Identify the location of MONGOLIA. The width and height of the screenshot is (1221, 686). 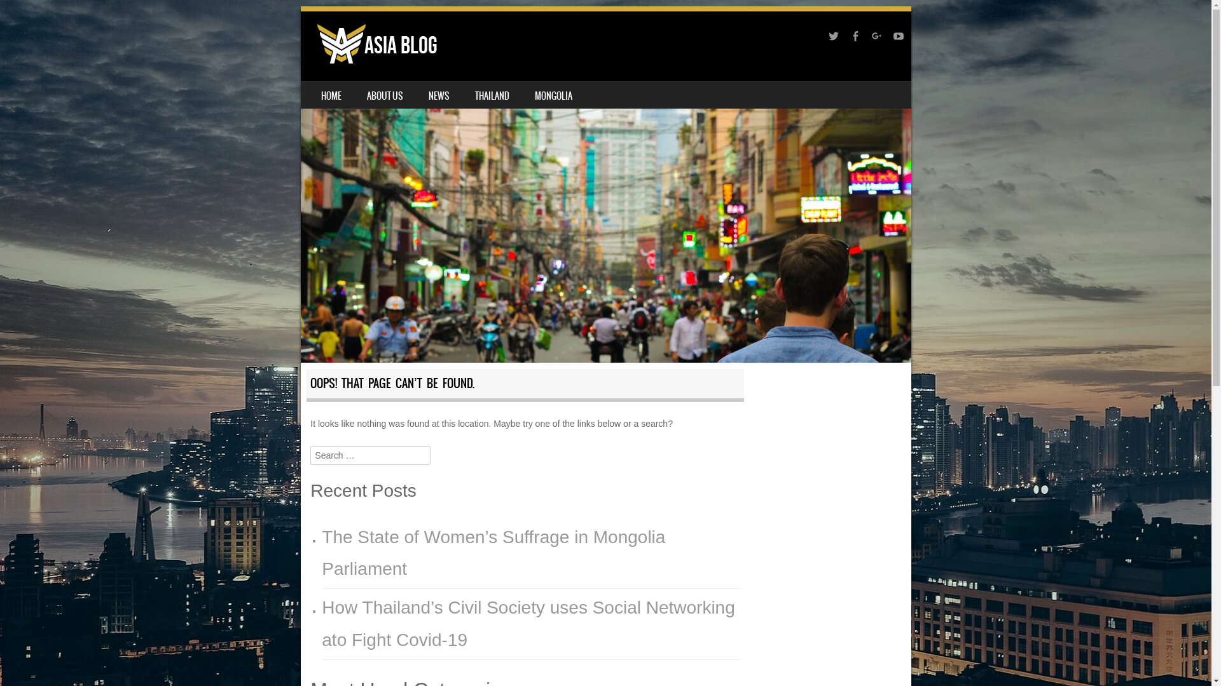
(553, 95).